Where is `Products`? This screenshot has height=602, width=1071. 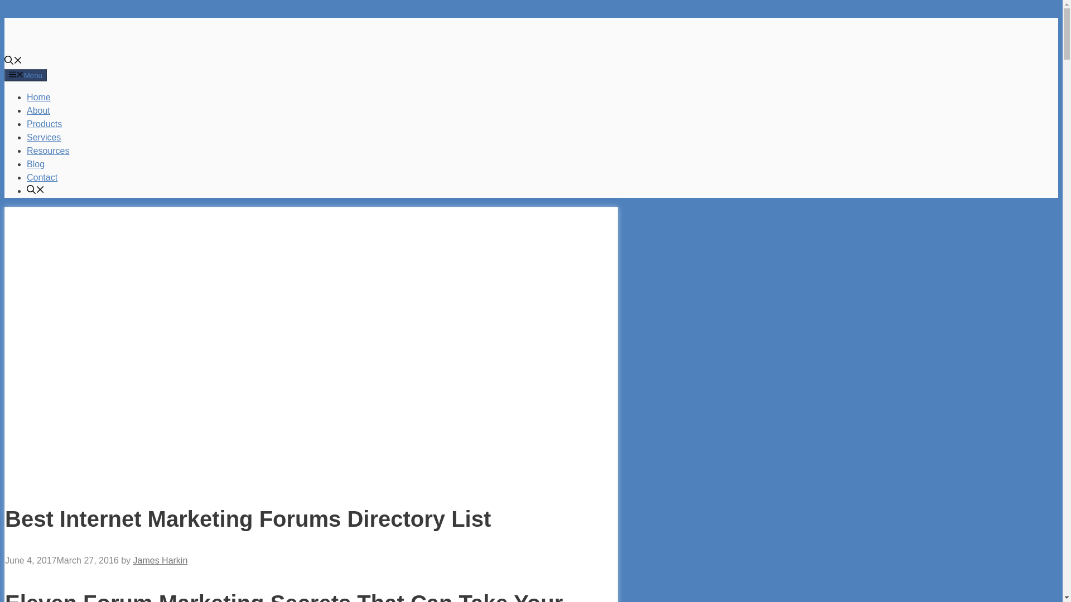 Products is located at coordinates (45, 124).